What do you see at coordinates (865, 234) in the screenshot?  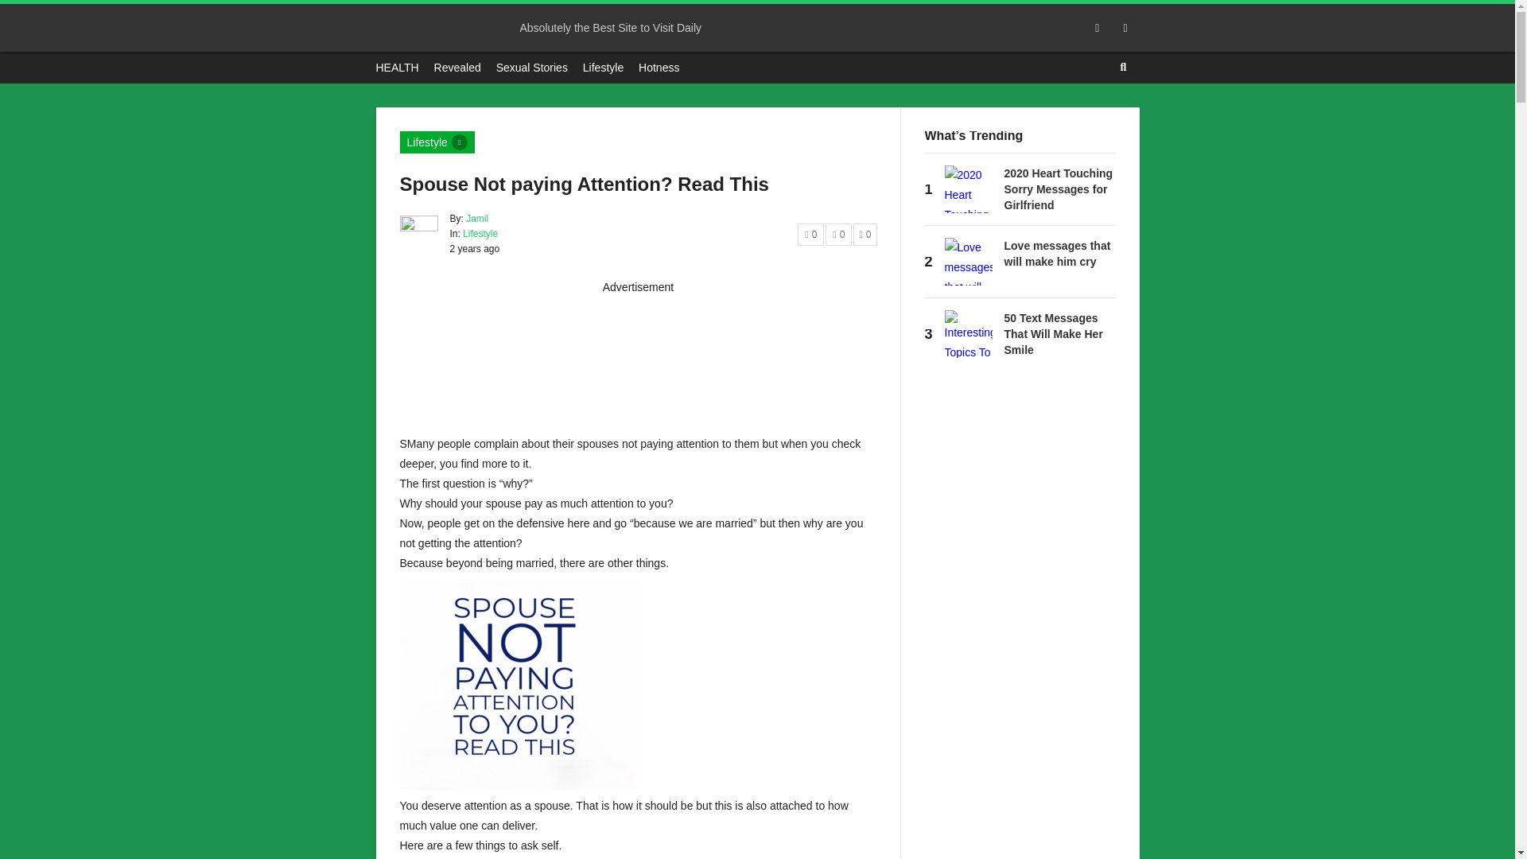 I see `0` at bounding box center [865, 234].